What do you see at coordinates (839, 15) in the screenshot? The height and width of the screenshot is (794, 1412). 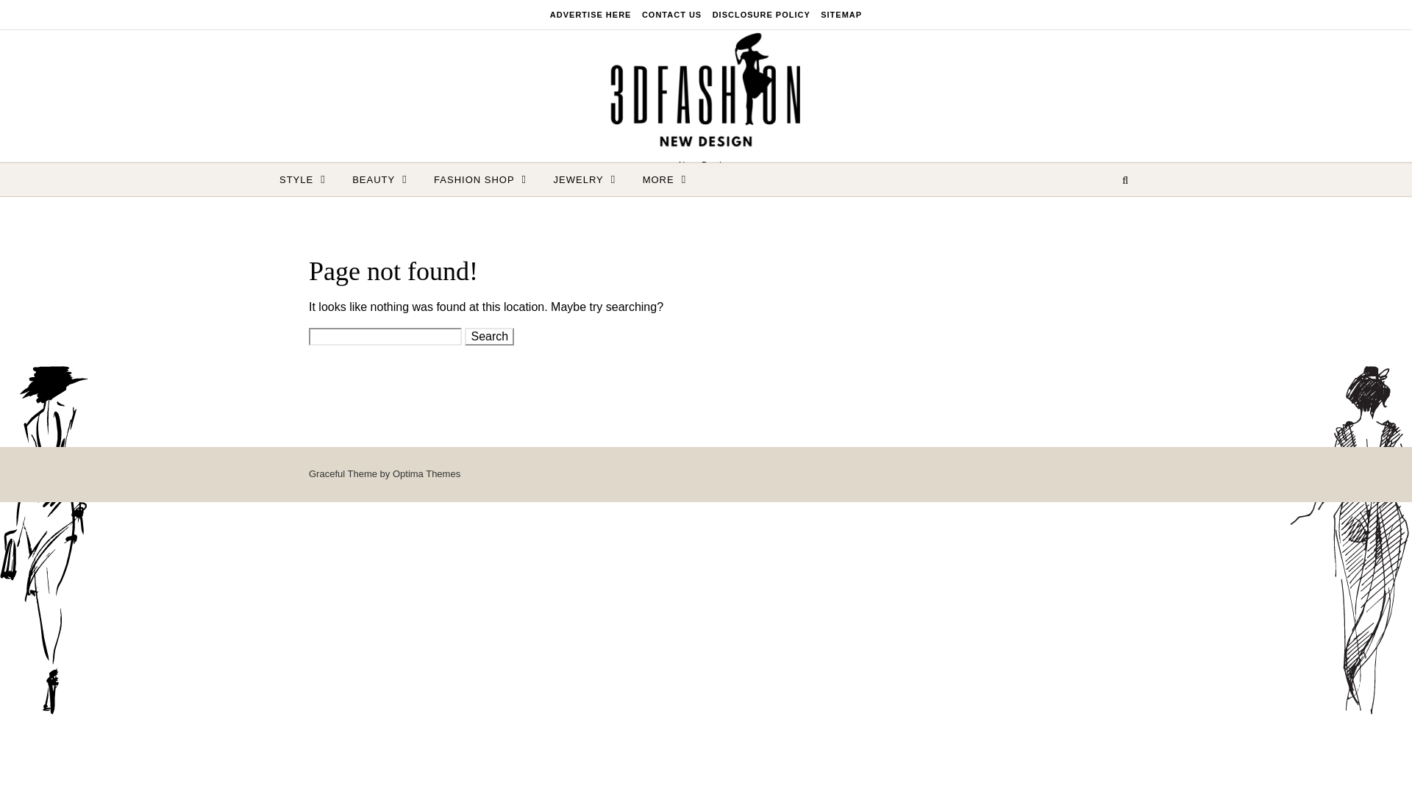 I see `SITEMAP` at bounding box center [839, 15].